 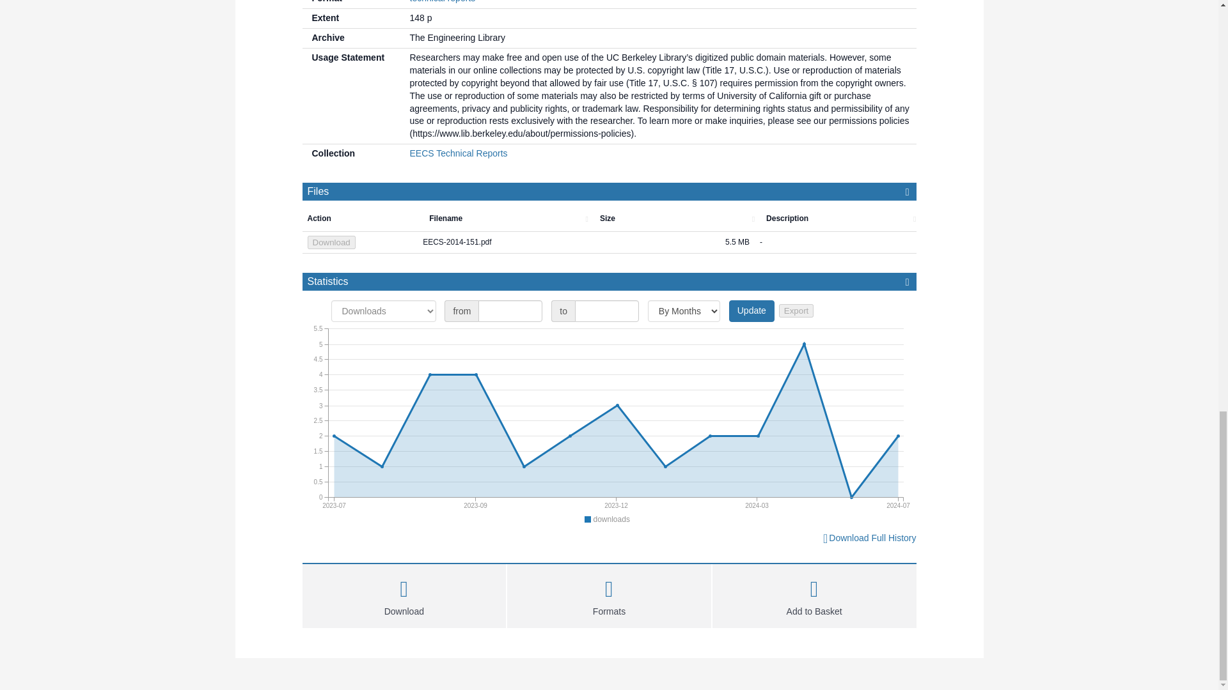 I want to click on Download Full History, so click(x=869, y=539).